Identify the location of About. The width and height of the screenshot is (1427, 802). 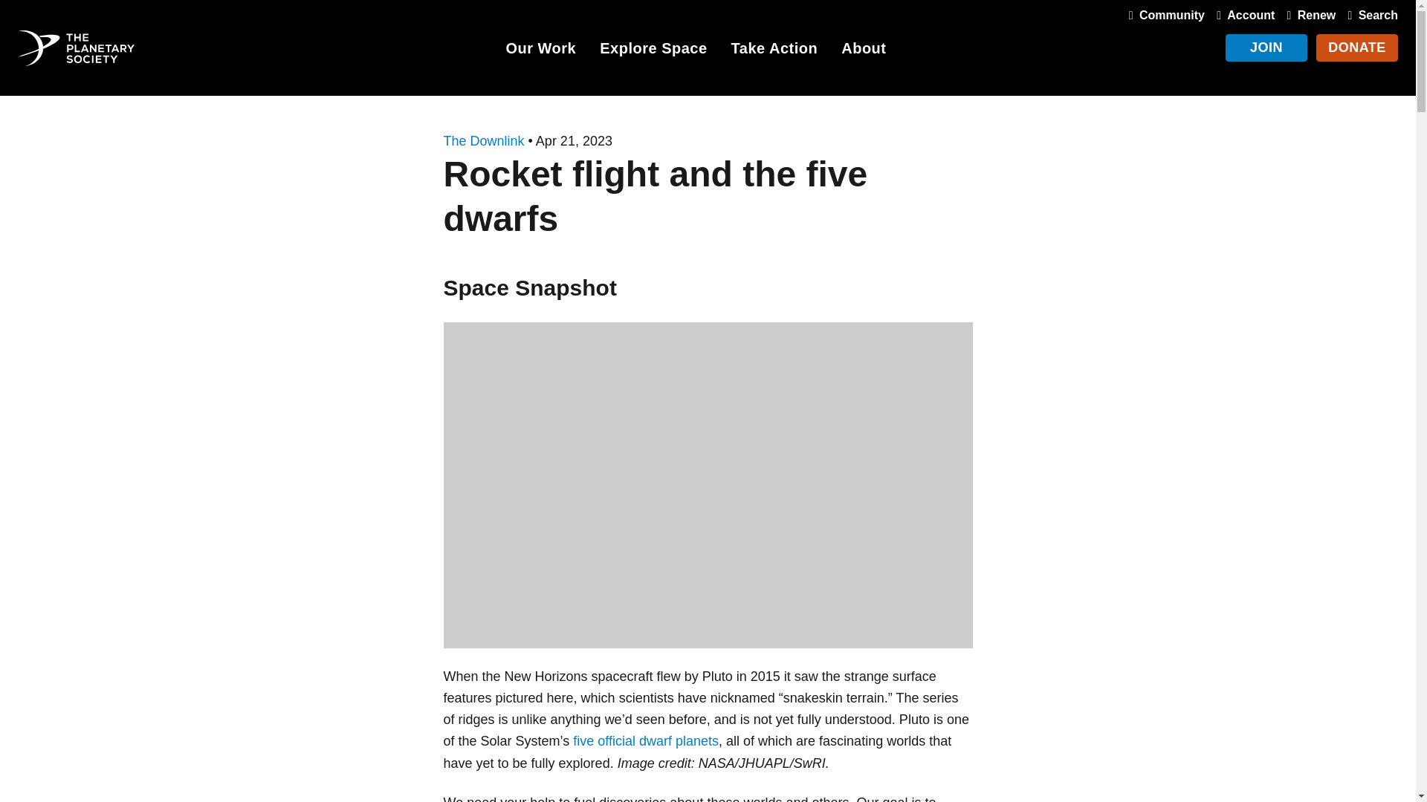
(864, 50).